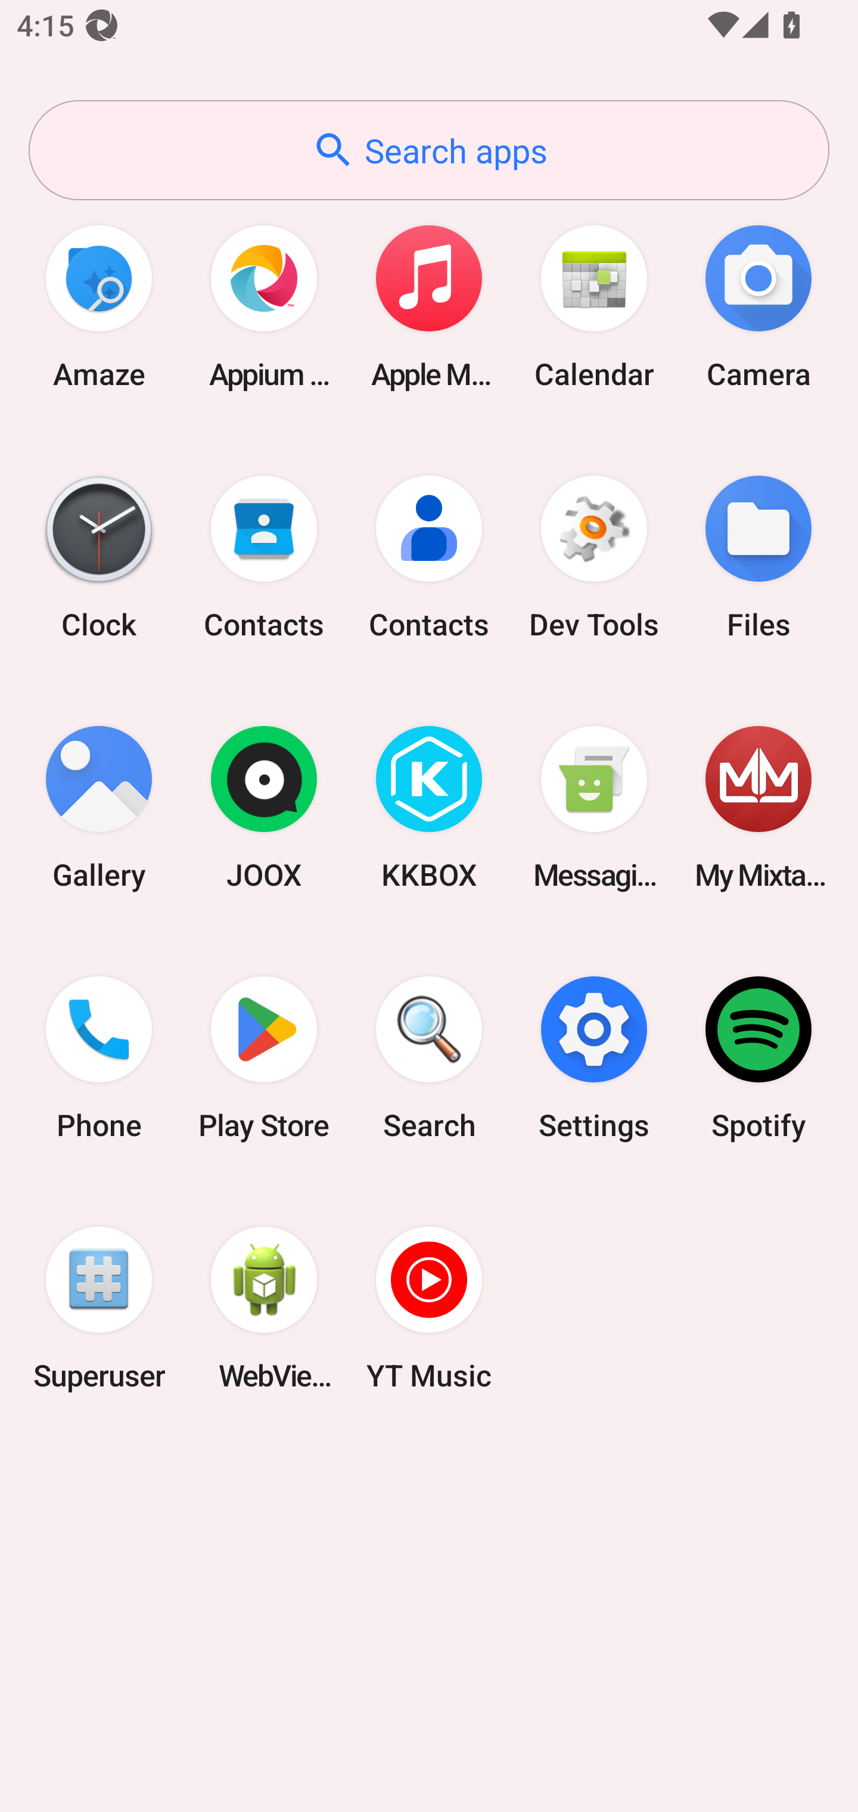 This screenshot has width=858, height=1812. What do you see at coordinates (264, 557) in the screenshot?
I see `Contacts` at bounding box center [264, 557].